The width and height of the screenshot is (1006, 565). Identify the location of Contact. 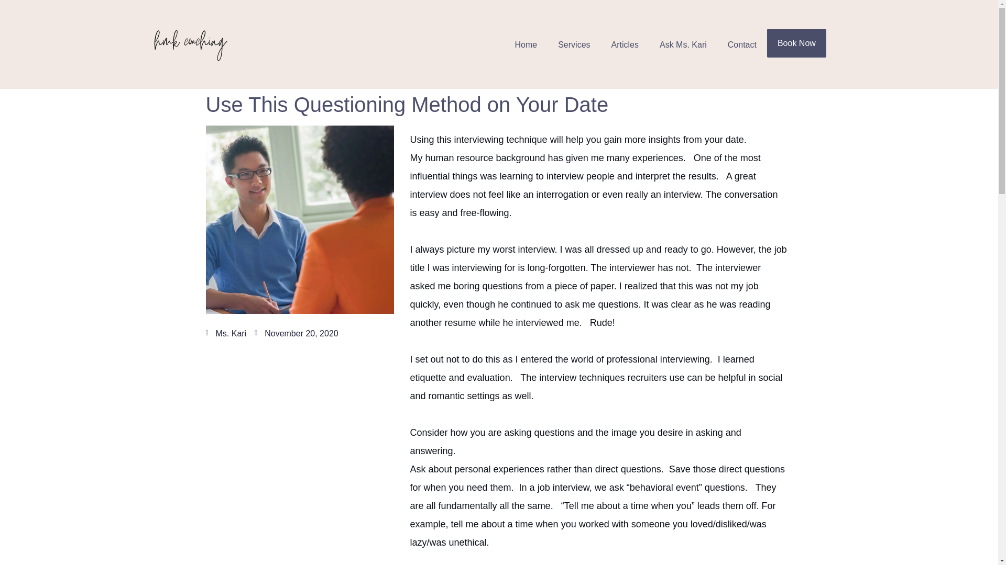
(742, 44).